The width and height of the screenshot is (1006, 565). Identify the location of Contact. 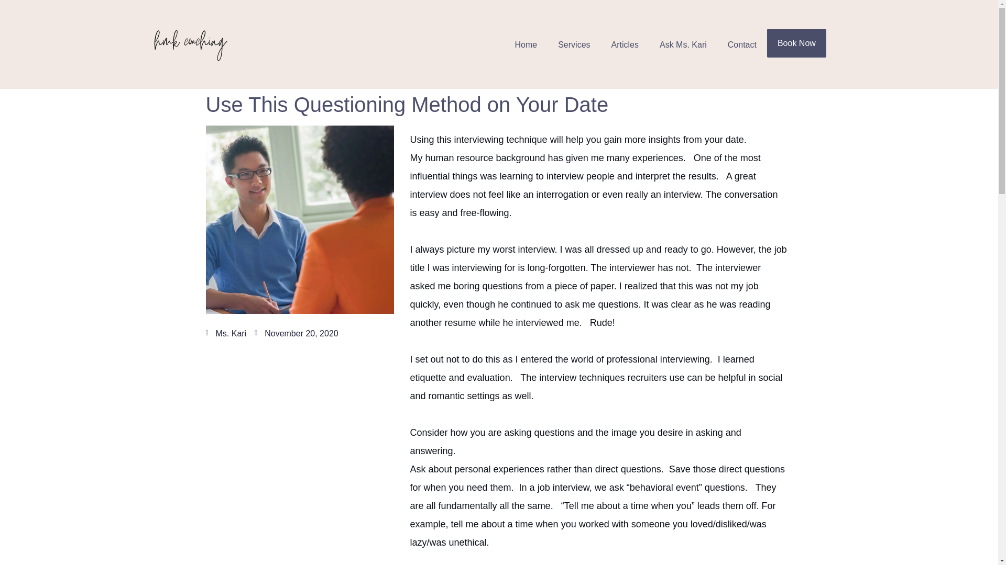
(742, 44).